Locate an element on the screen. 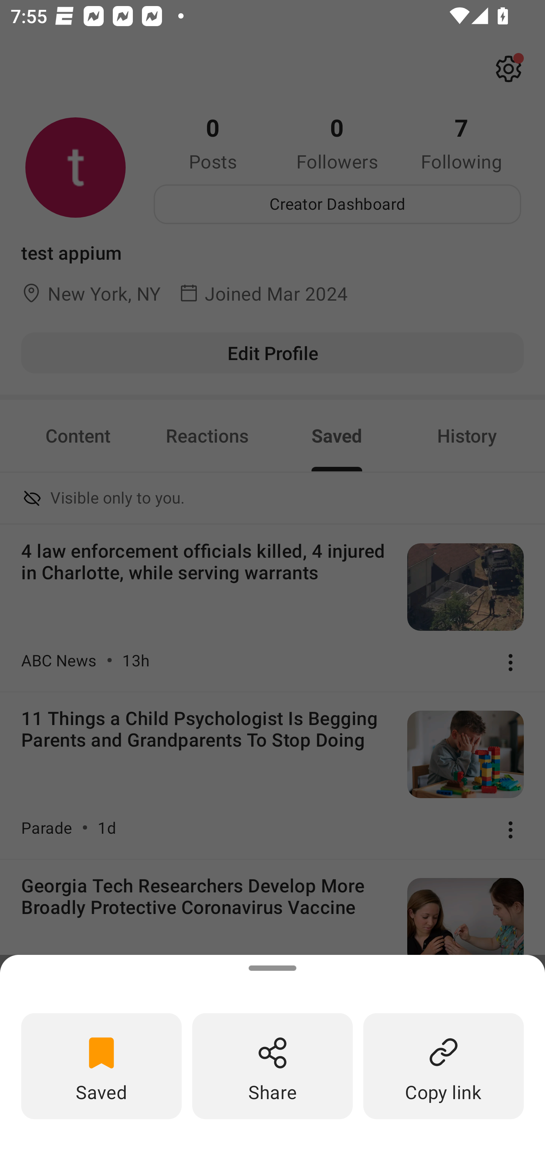  Saved is located at coordinates (101, 1065).